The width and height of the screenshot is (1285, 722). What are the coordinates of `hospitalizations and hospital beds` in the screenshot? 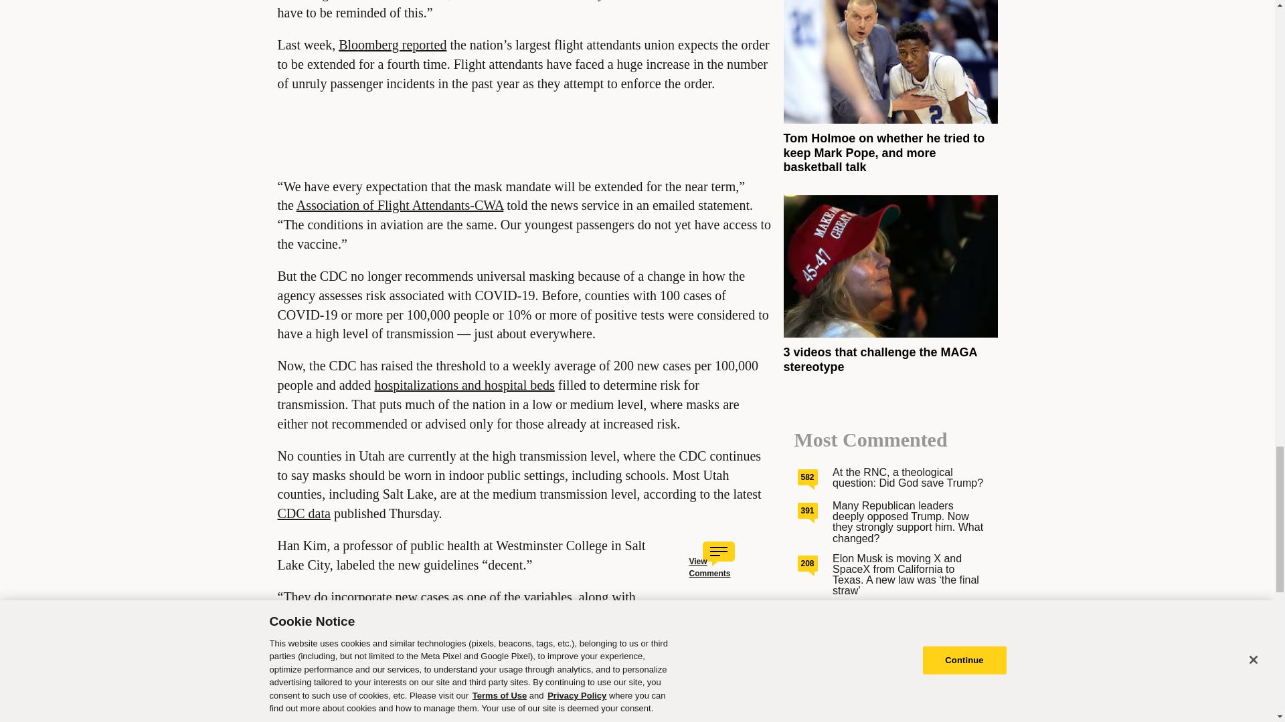 It's located at (463, 385).